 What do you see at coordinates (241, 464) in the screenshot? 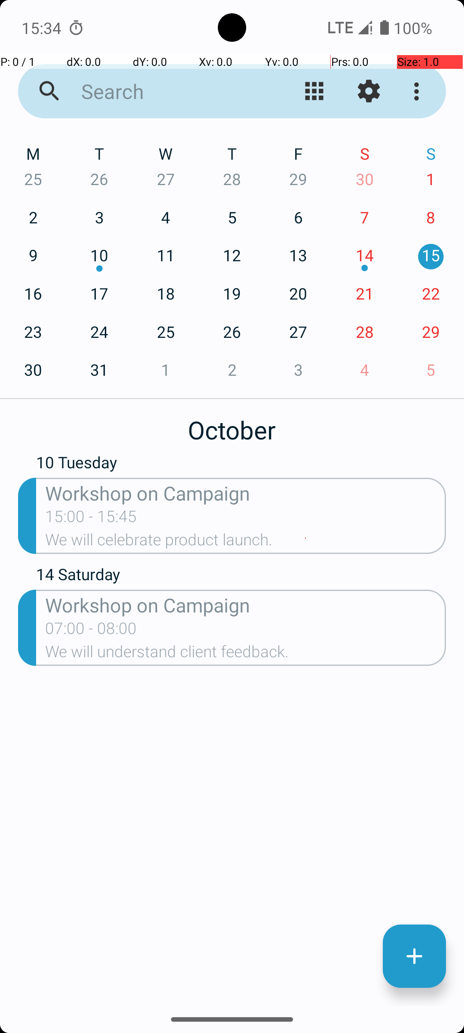
I see `10 Tuesday` at bounding box center [241, 464].